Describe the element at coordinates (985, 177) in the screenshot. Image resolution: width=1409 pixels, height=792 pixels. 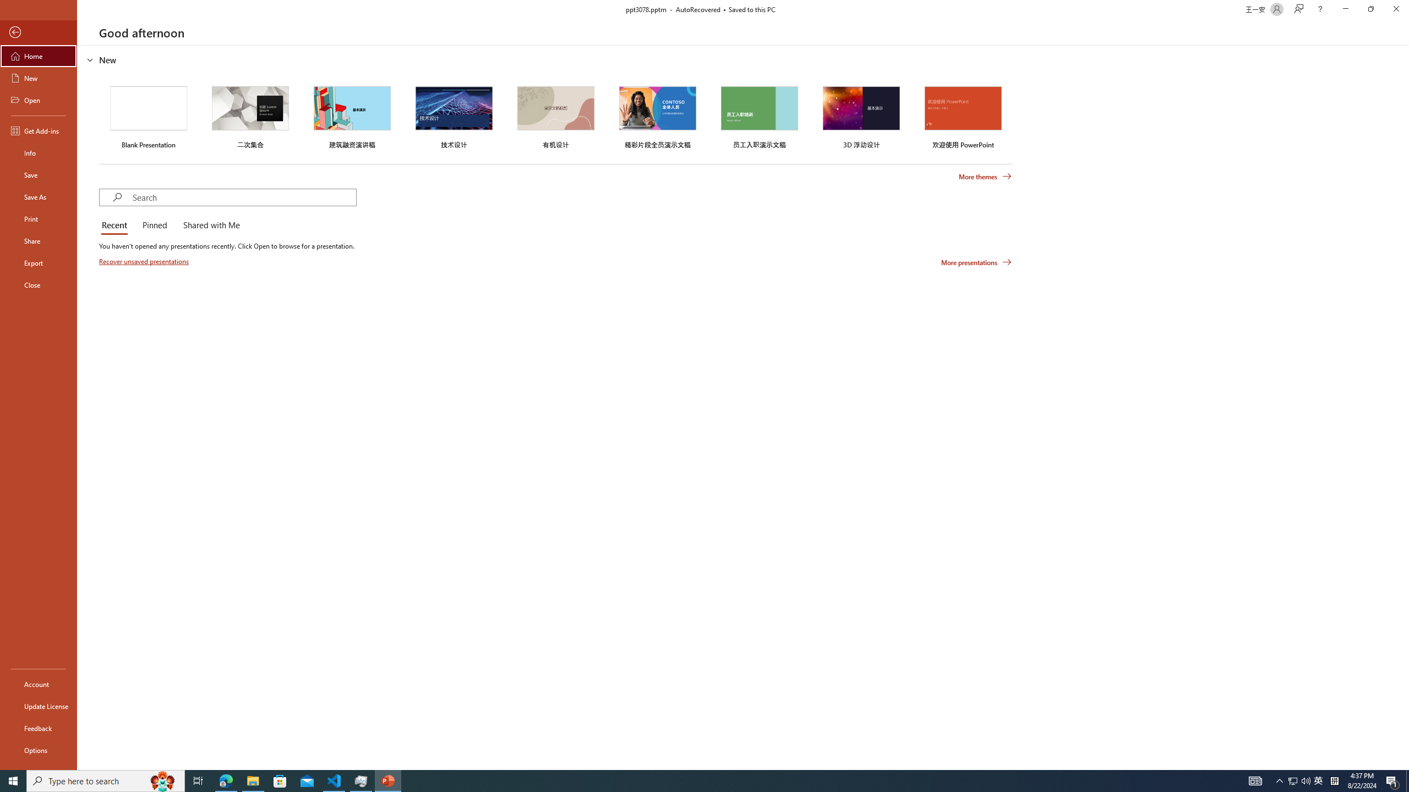
I see `More themes` at that location.